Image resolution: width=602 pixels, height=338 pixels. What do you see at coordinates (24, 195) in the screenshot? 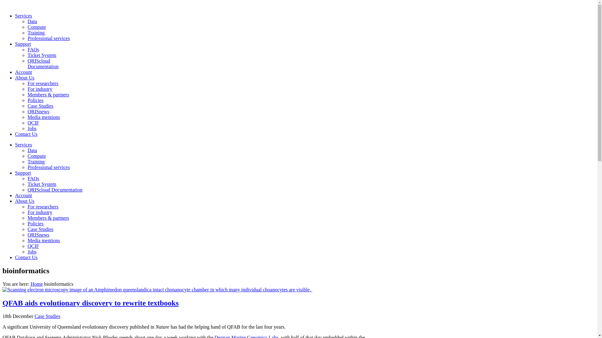
I see `Account` at bounding box center [24, 195].